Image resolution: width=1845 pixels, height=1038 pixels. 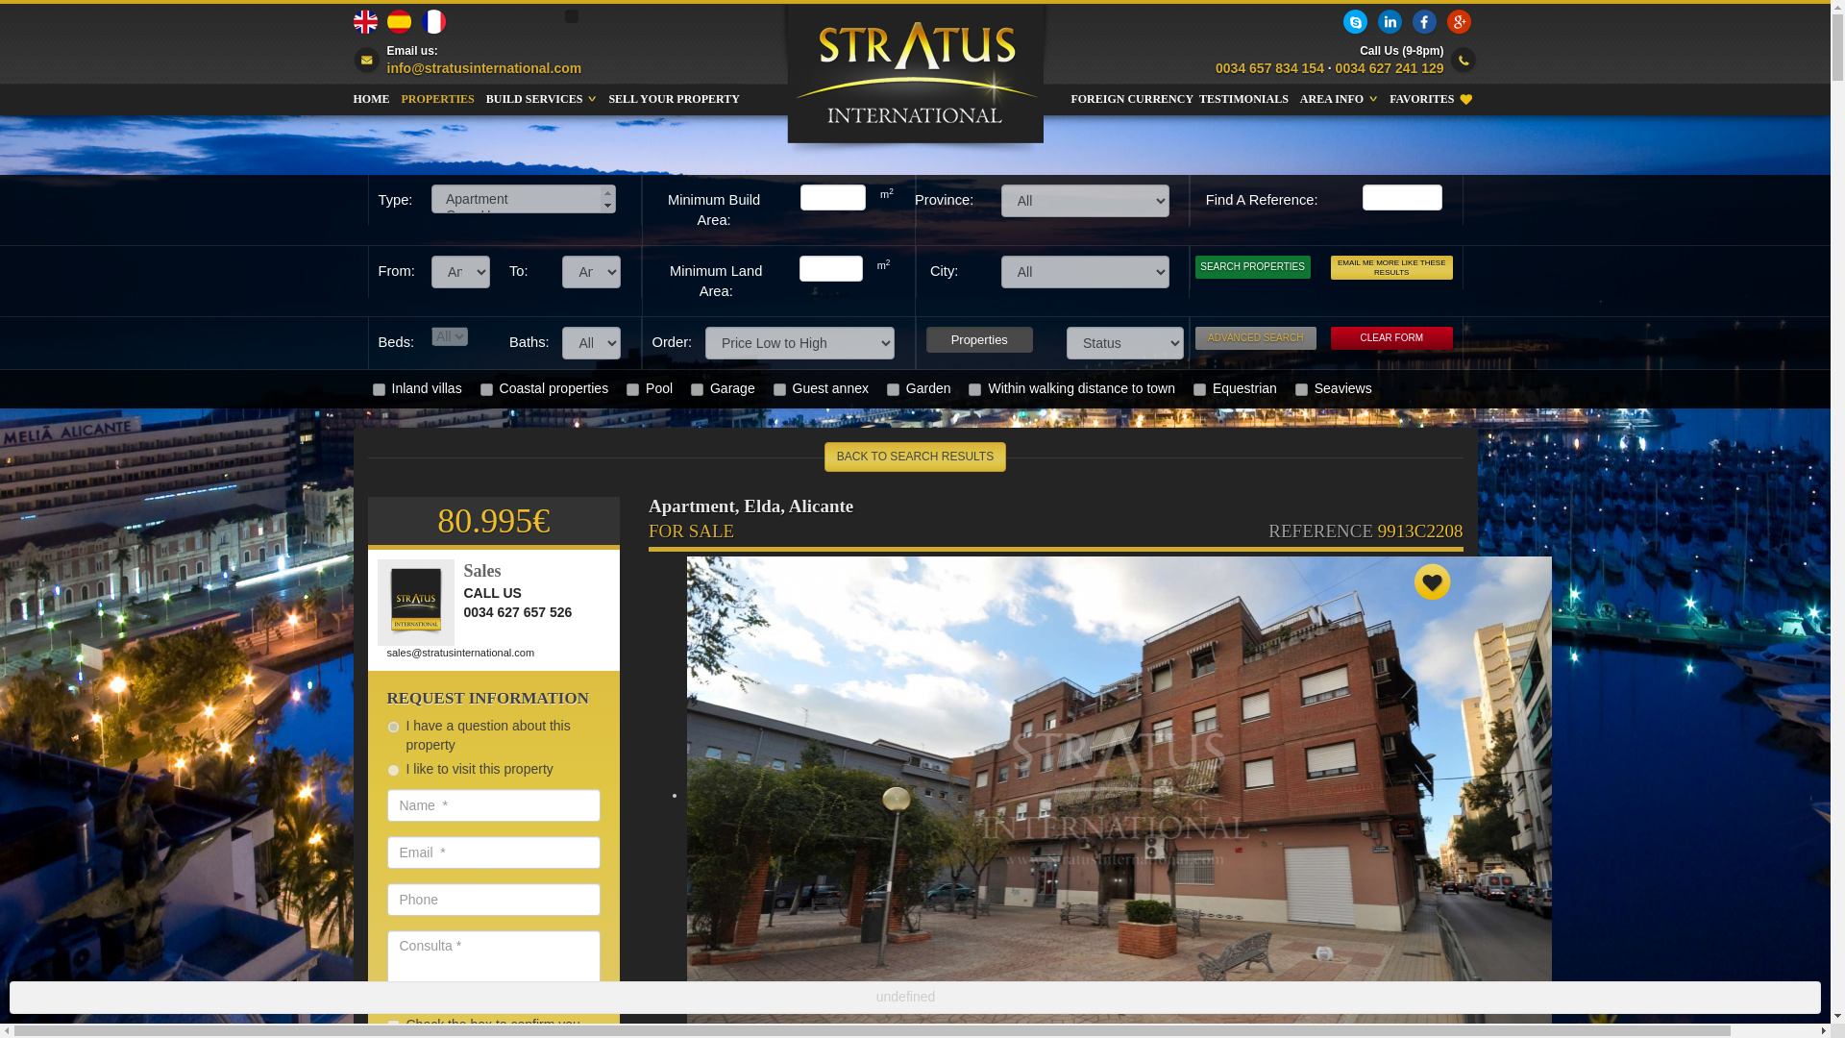 I want to click on 1, so click(x=1199, y=388).